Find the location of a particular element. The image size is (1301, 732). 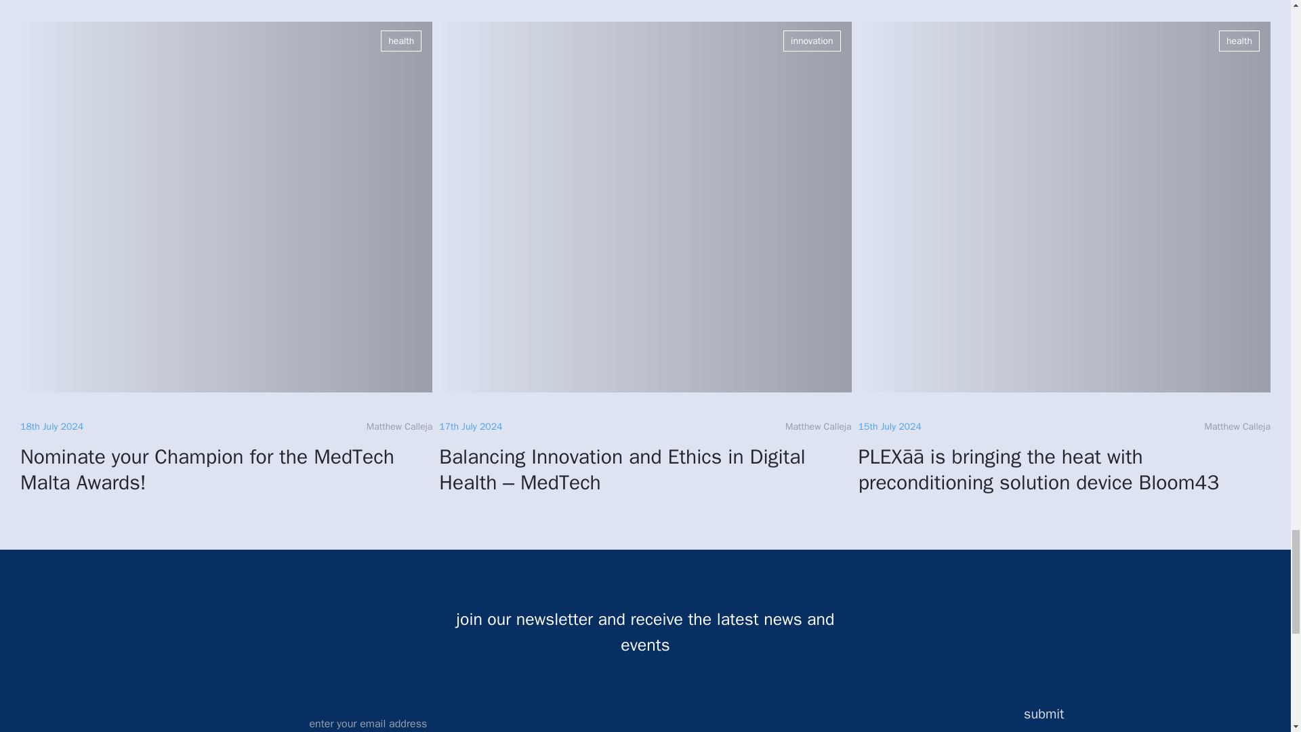

health is located at coordinates (1239, 41).